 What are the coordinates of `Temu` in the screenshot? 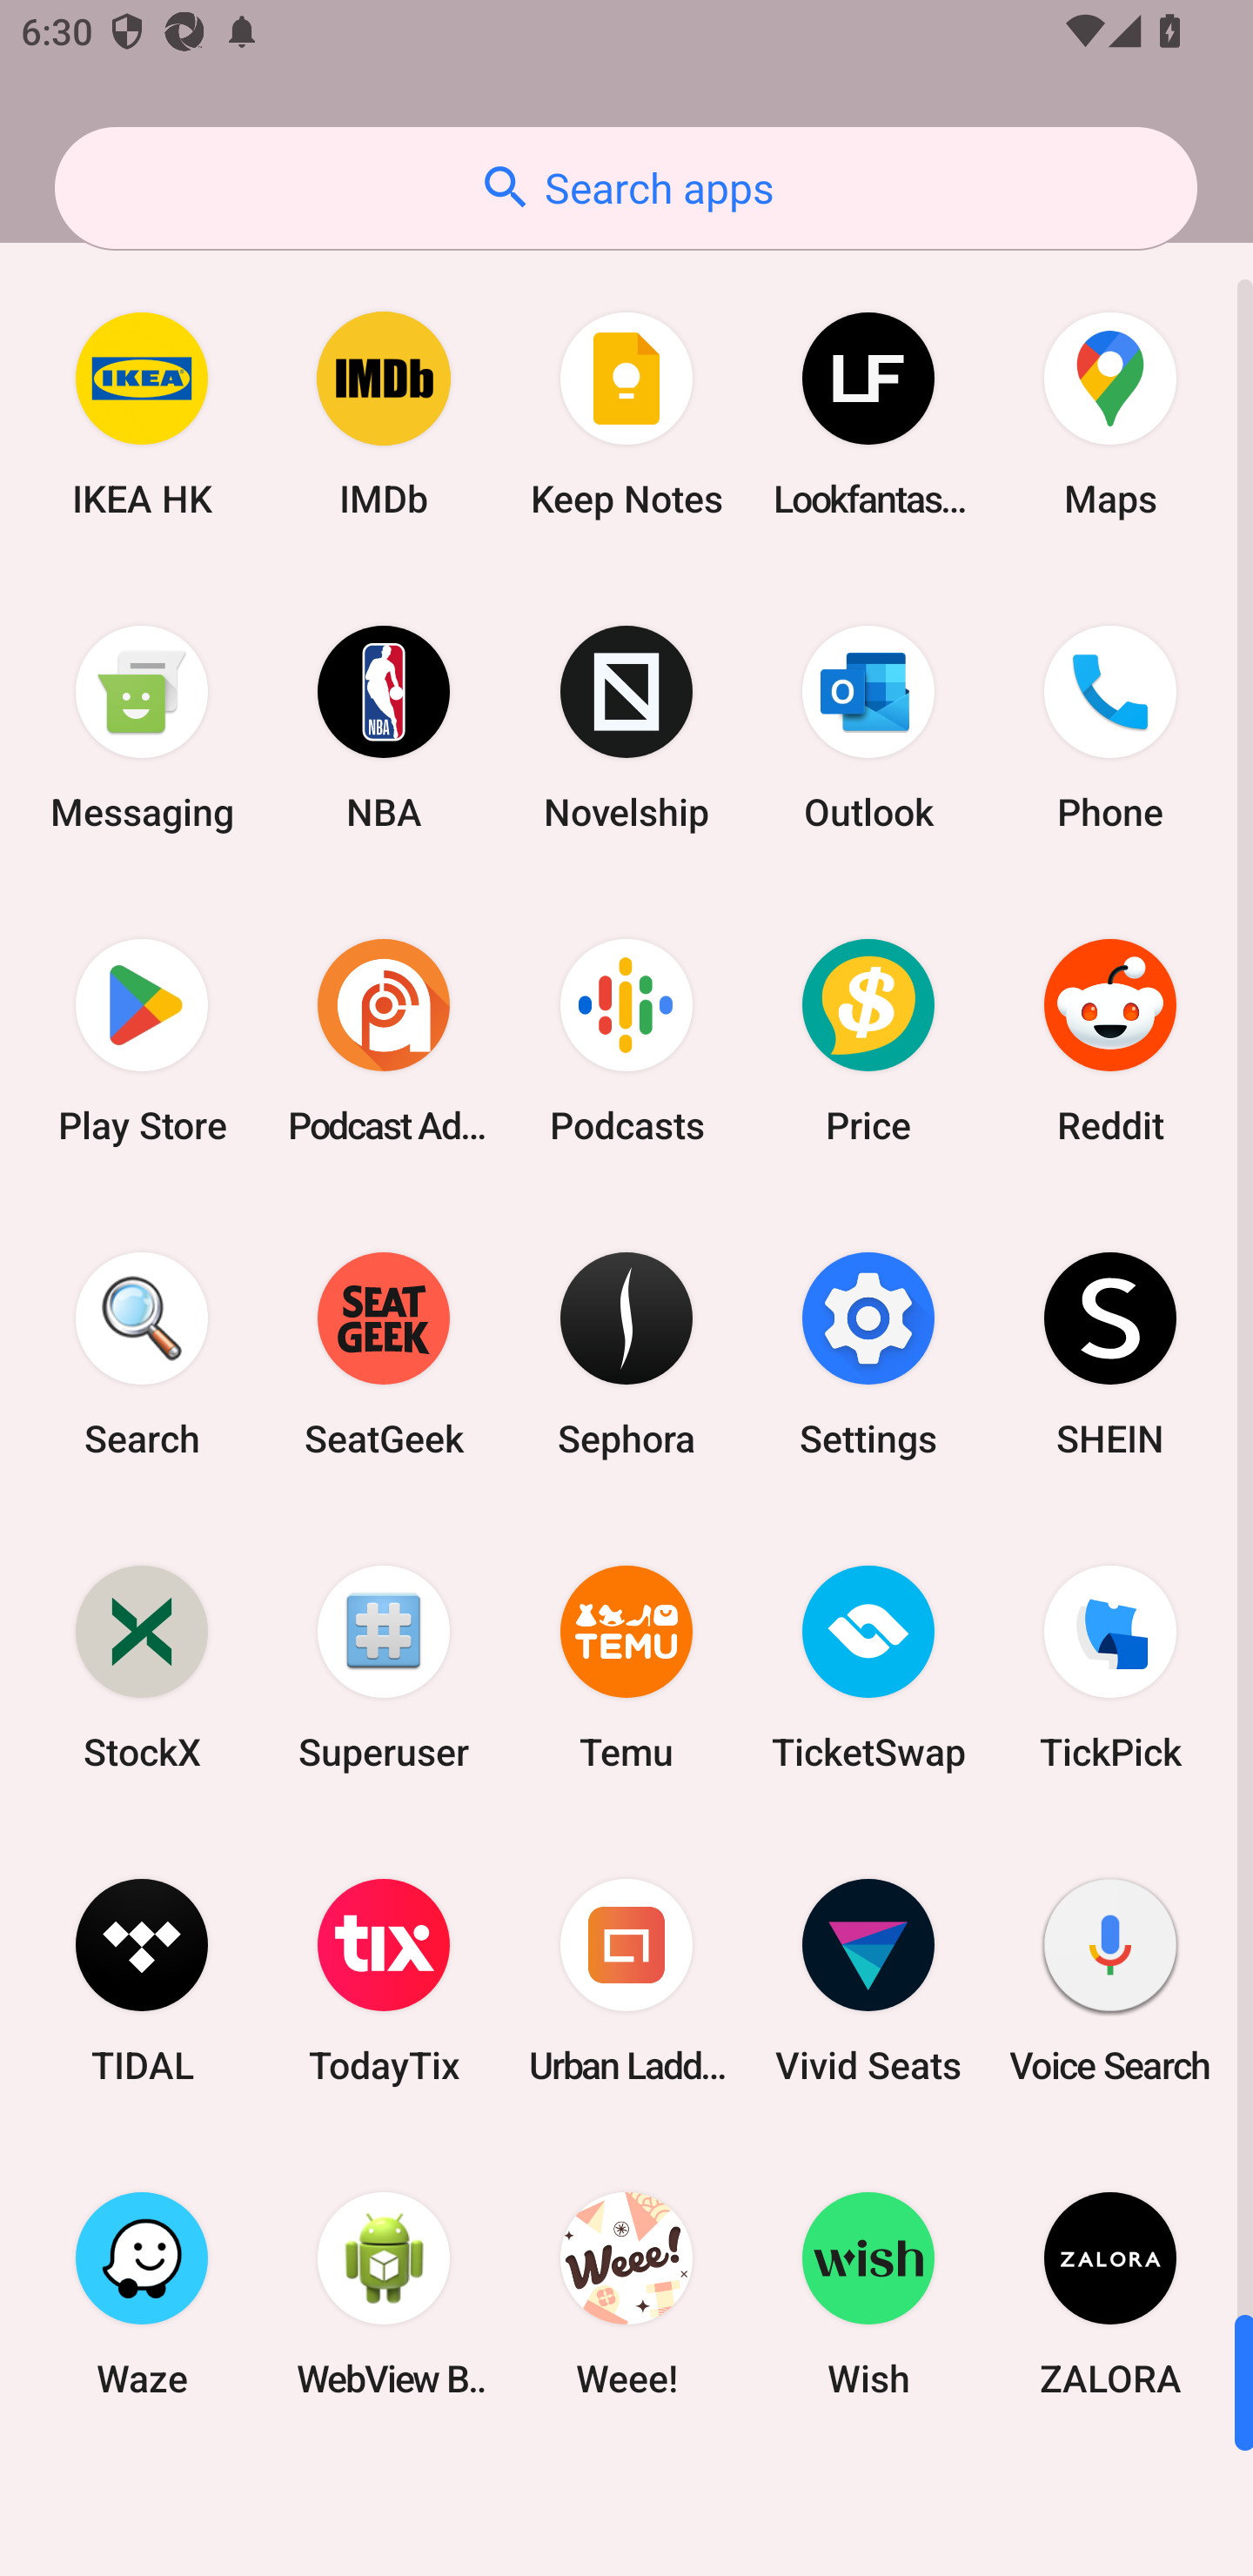 It's located at (626, 1666).